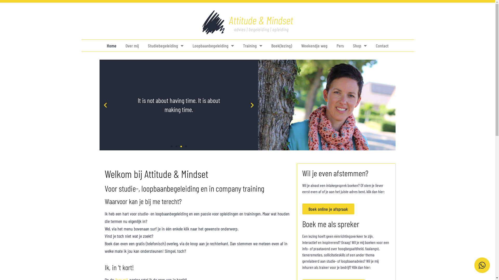 The height and width of the screenshot is (280, 499). Describe the element at coordinates (382, 46) in the screenshot. I see `Contact` at that location.